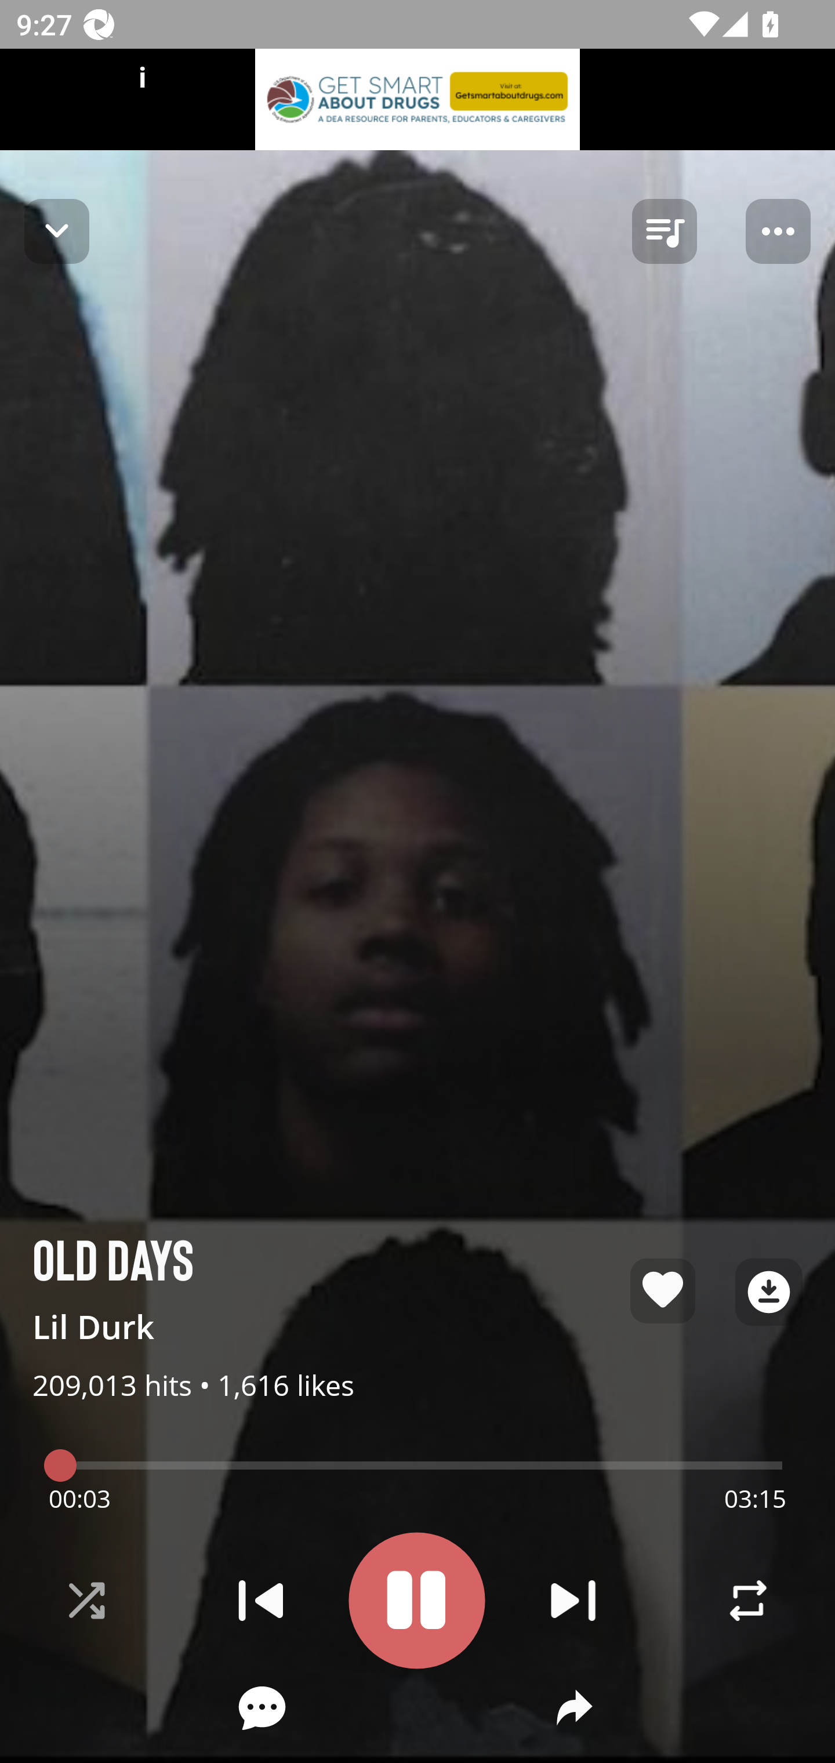  Describe the element at coordinates (57, 231) in the screenshot. I see `Navigate up` at that location.